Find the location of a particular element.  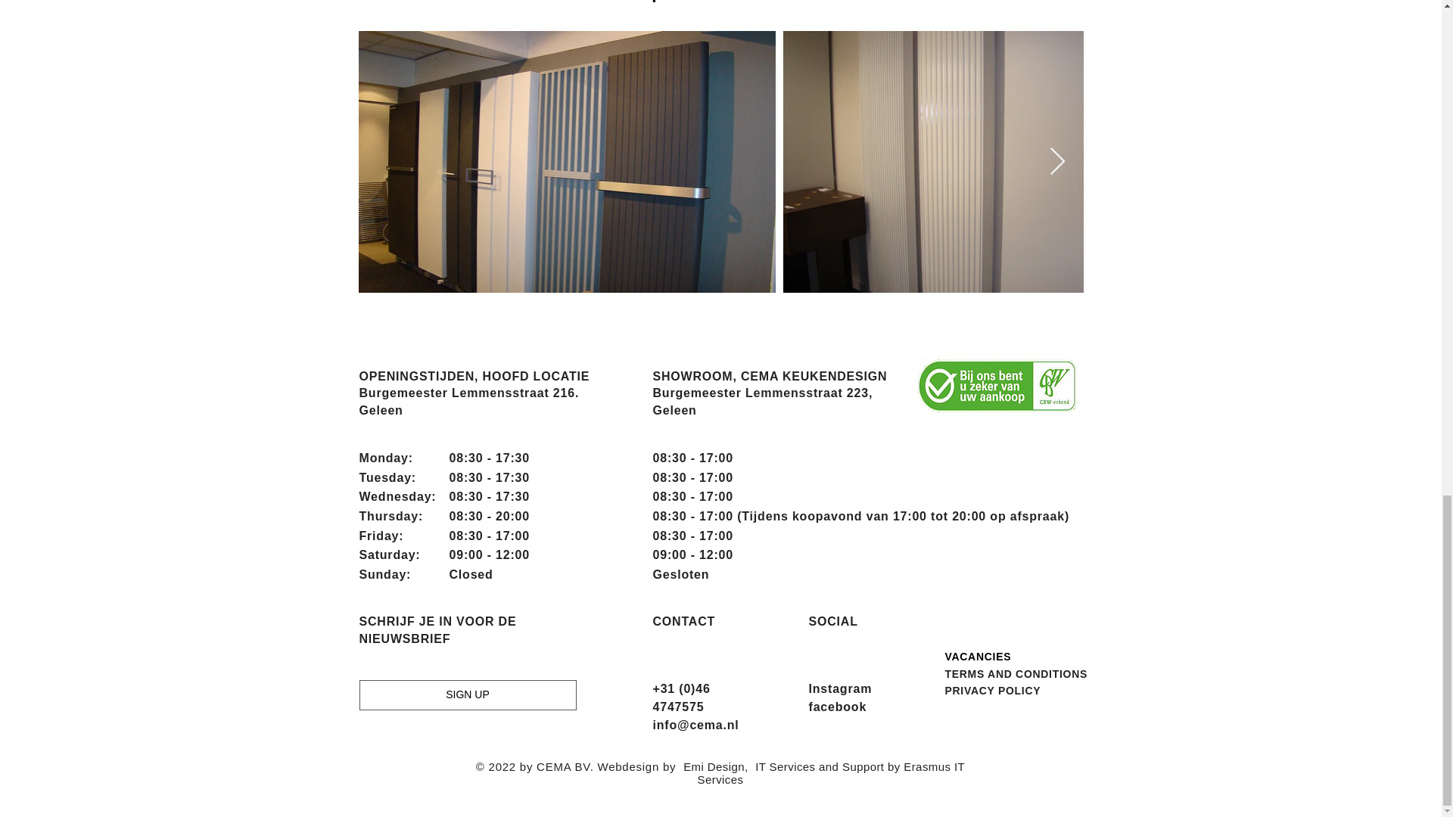

Webdesign by  Emi Design,  is located at coordinates (675, 766).